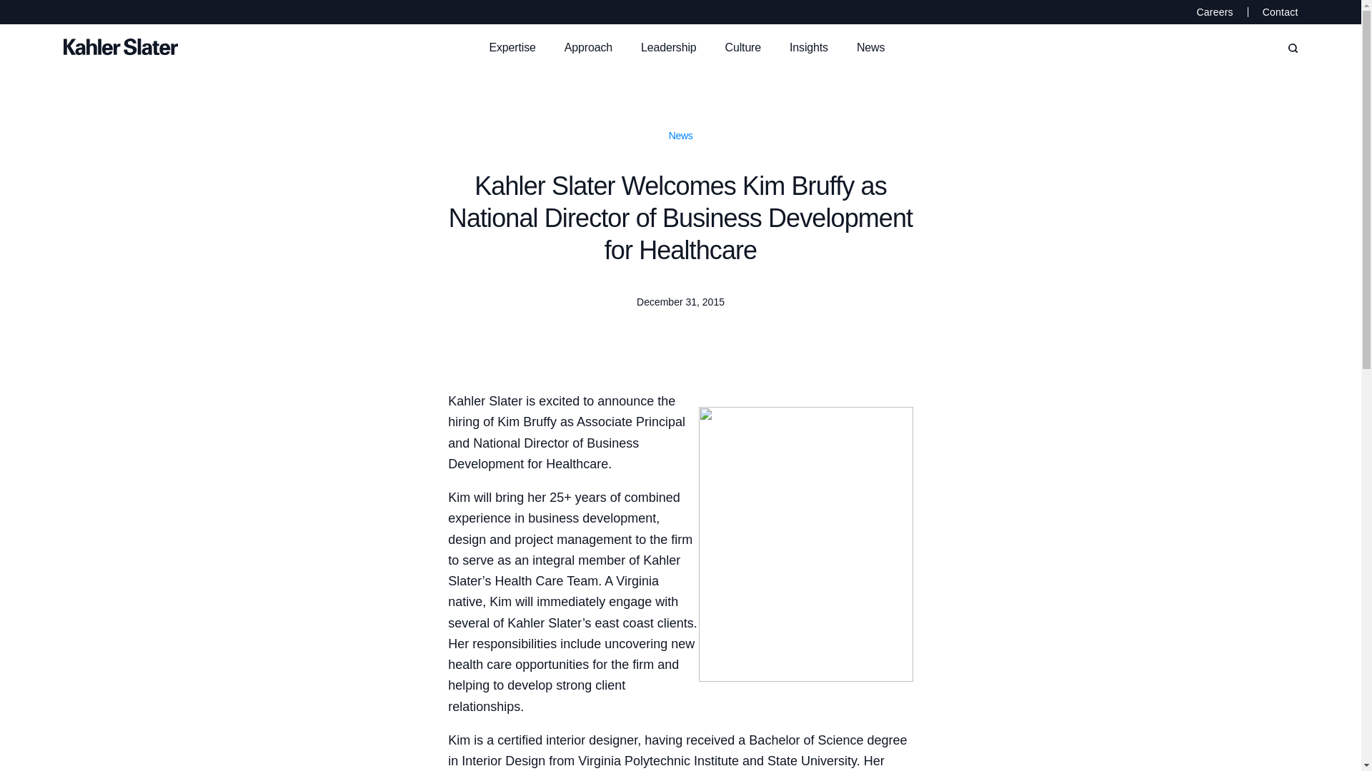  What do you see at coordinates (680, 136) in the screenshot?
I see `News` at bounding box center [680, 136].